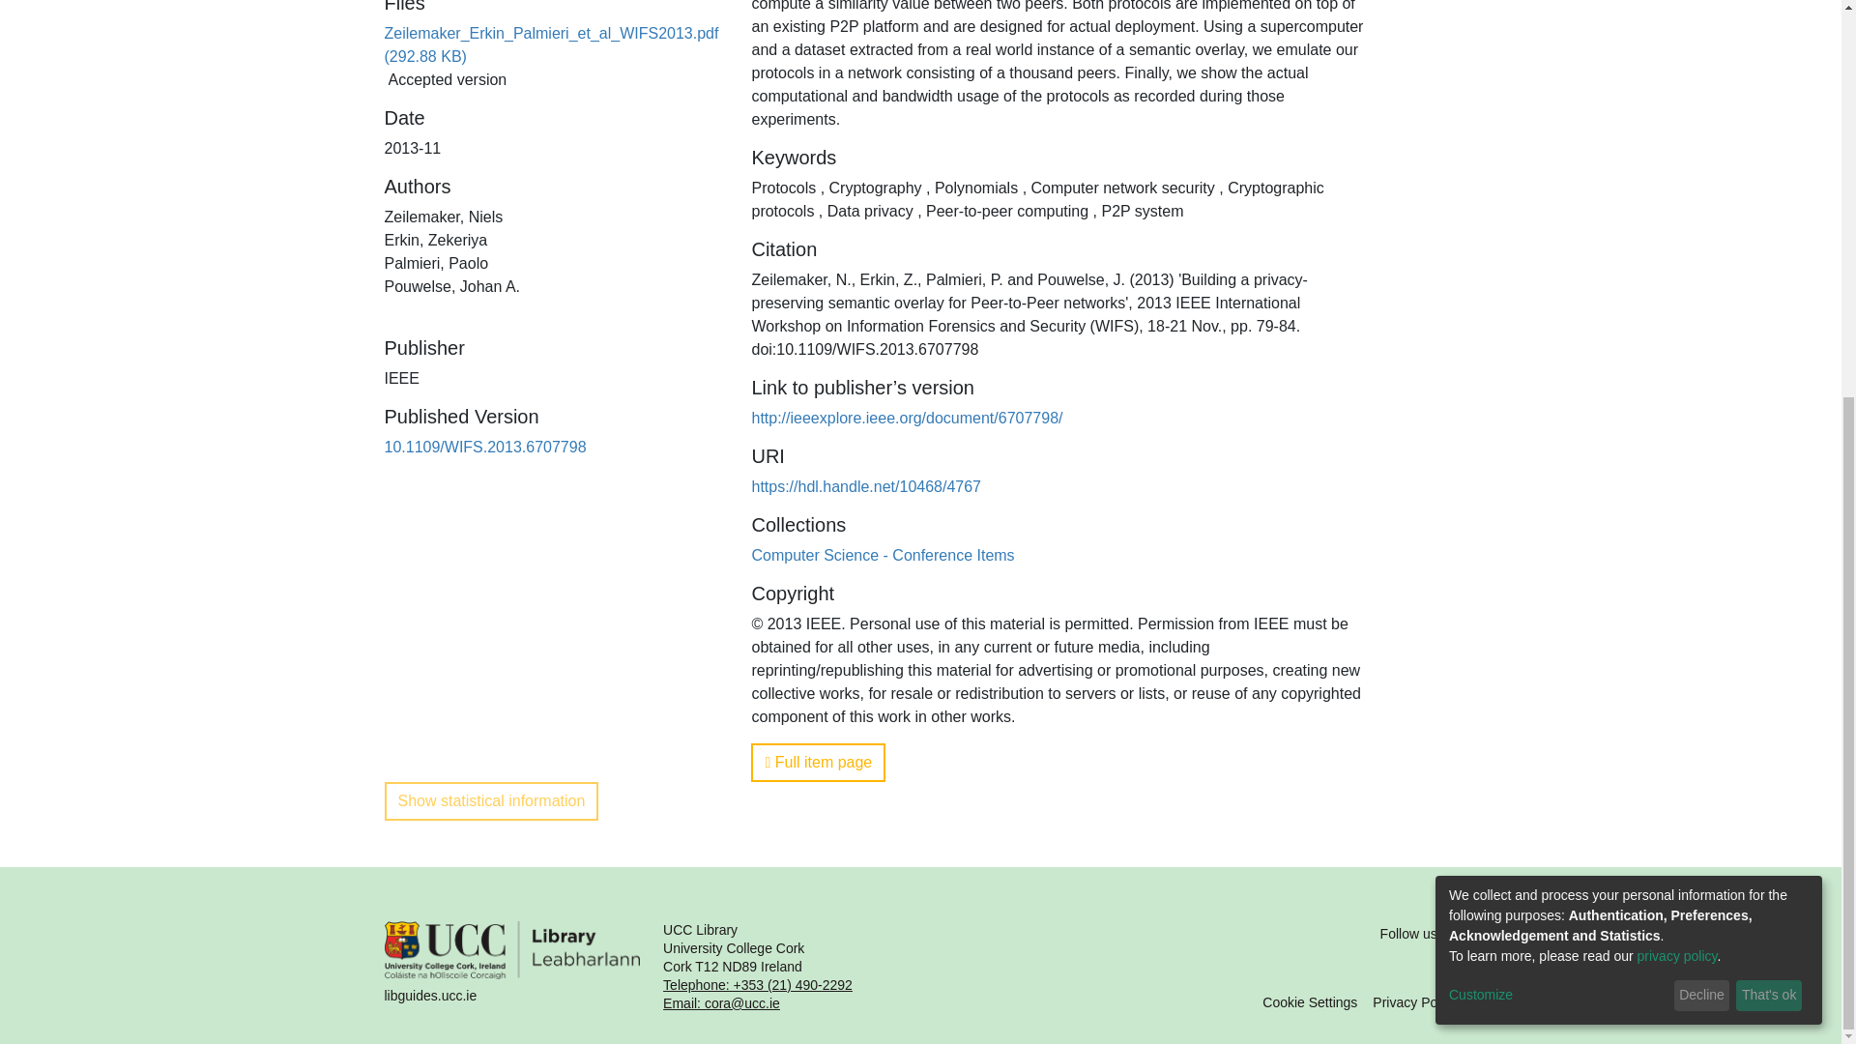  I want to click on Decline, so click(1701, 363).